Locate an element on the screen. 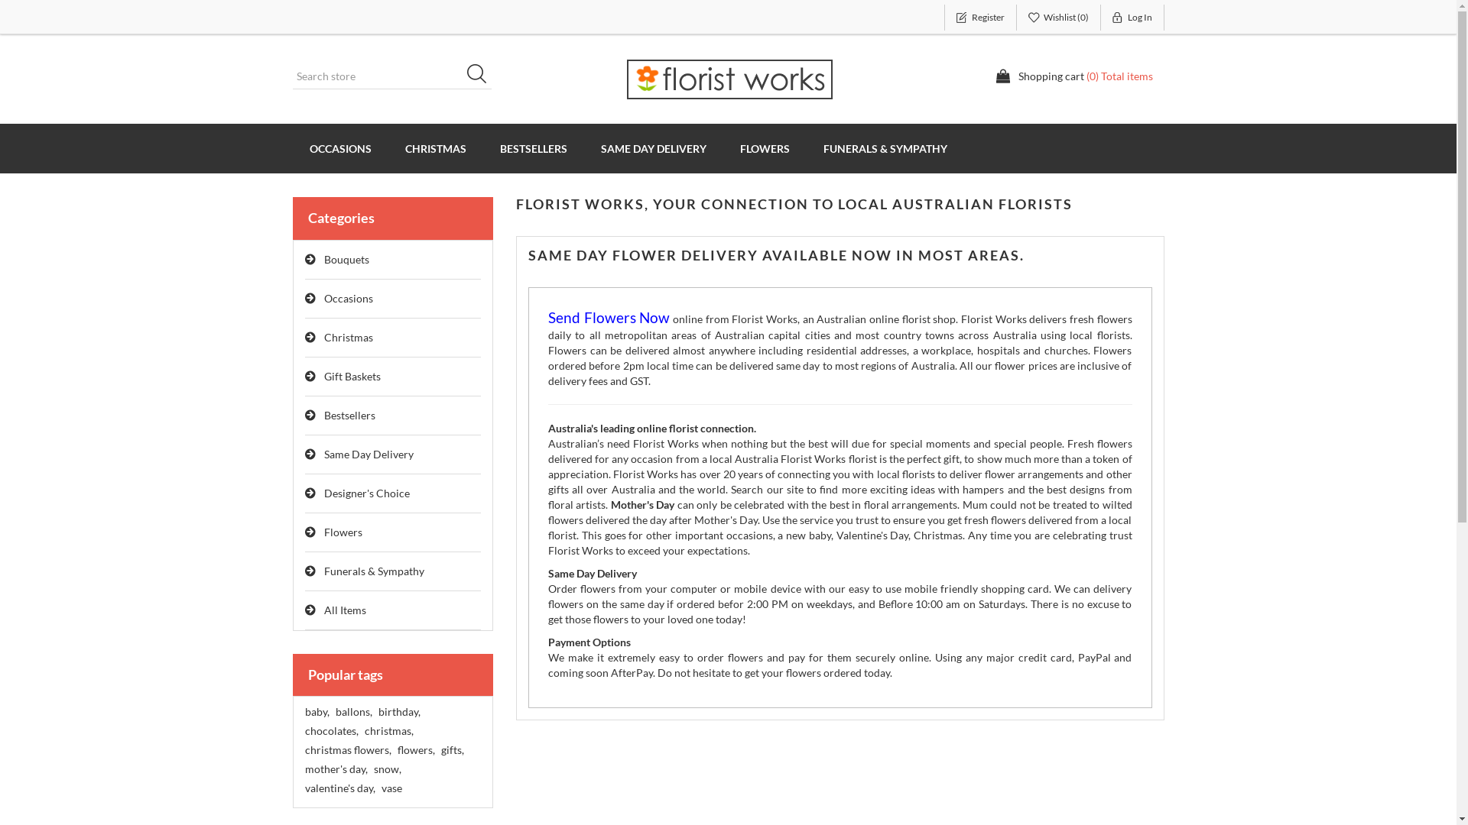 This screenshot has width=1468, height=825. mother's day, is located at coordinates (336, 769).